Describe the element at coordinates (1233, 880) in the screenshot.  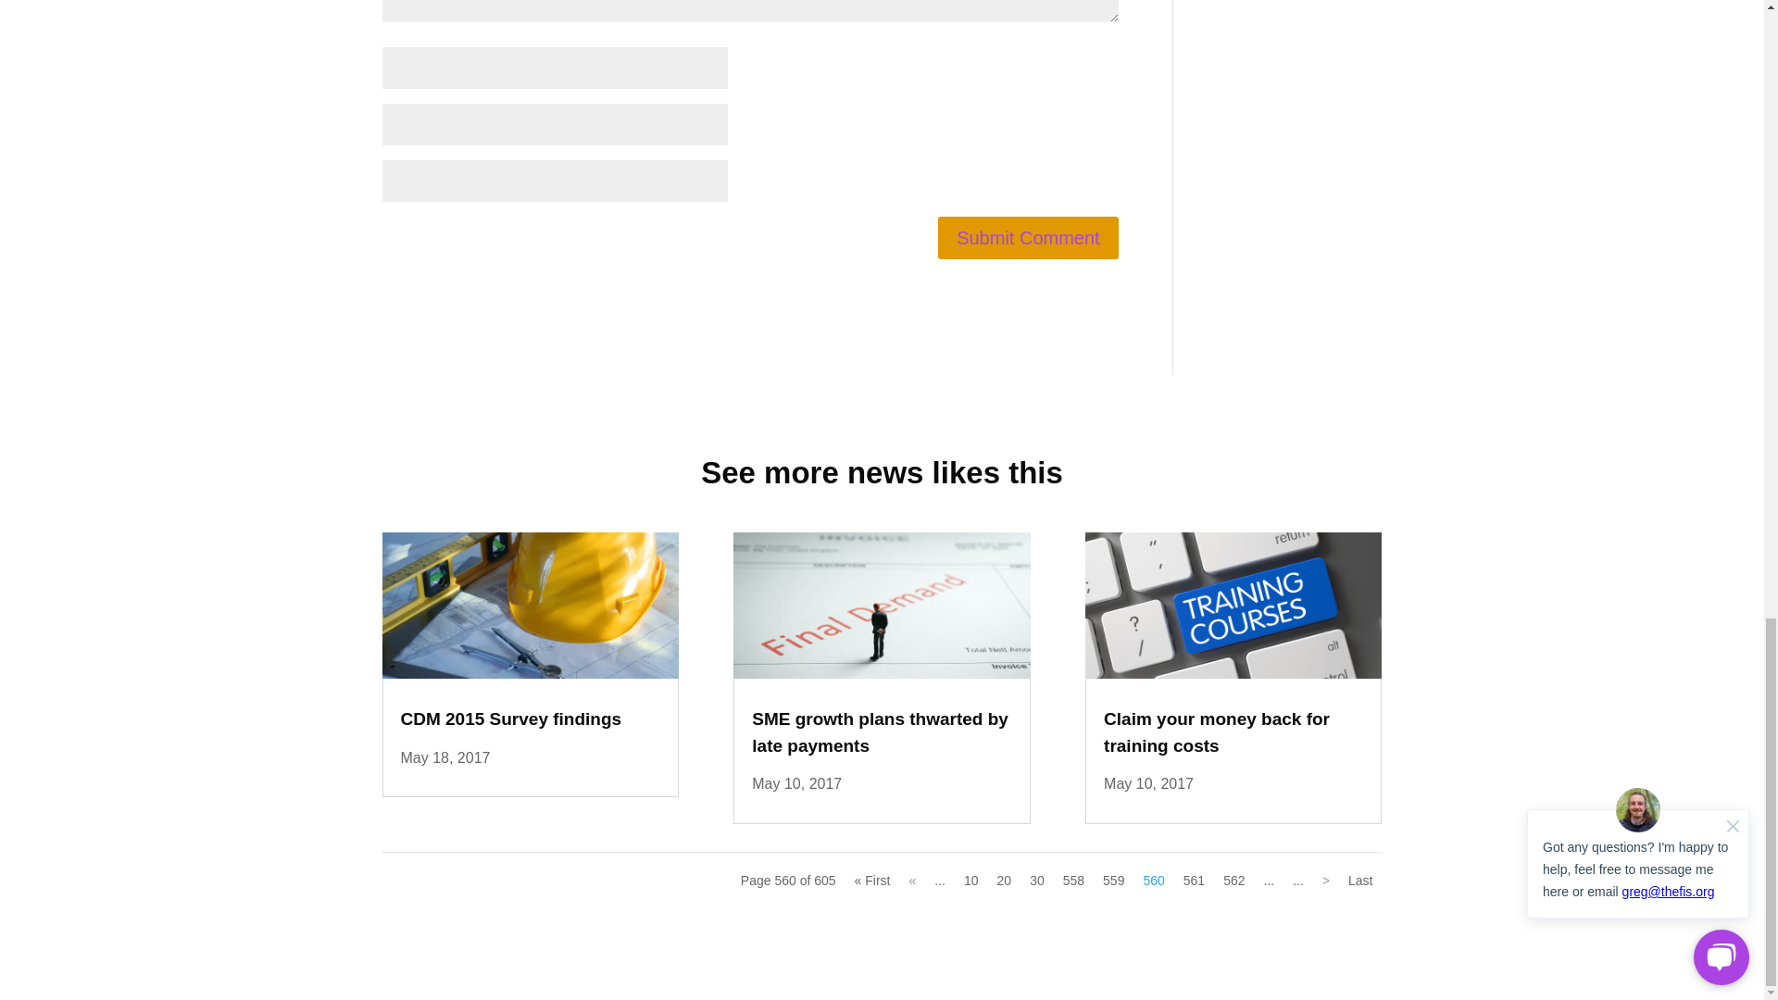
I see `Page 562` at that location.